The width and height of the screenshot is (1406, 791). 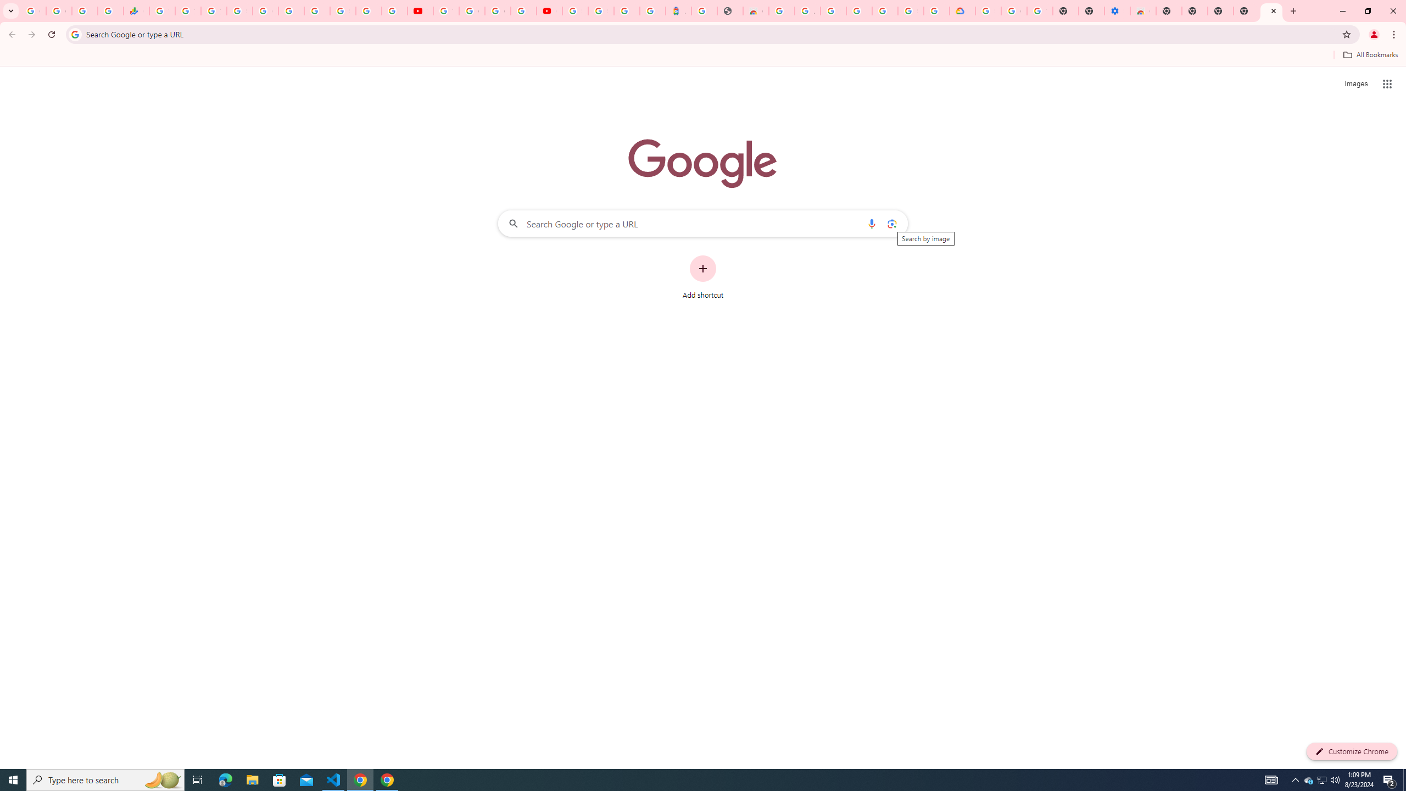 What do you see at coordinates (1271, 11) in the screenshot?
I see `New Tab` at bounding box center [1271, 11].